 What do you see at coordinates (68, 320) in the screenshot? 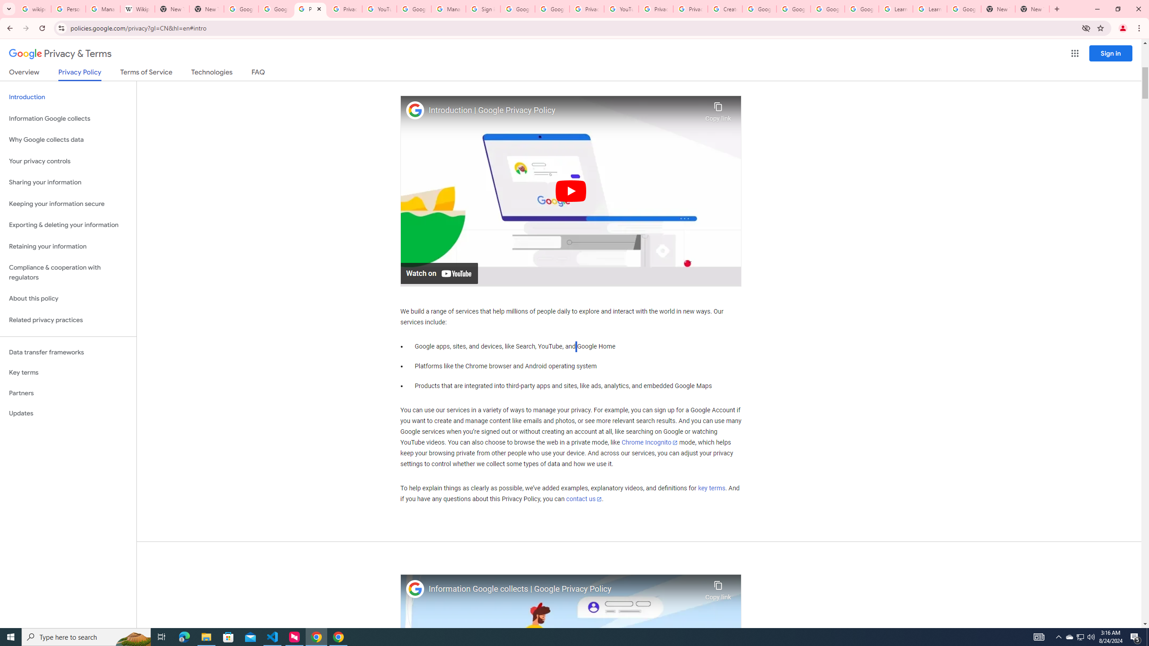
I see `Related privacy practices` at bounding box center [68, 320].